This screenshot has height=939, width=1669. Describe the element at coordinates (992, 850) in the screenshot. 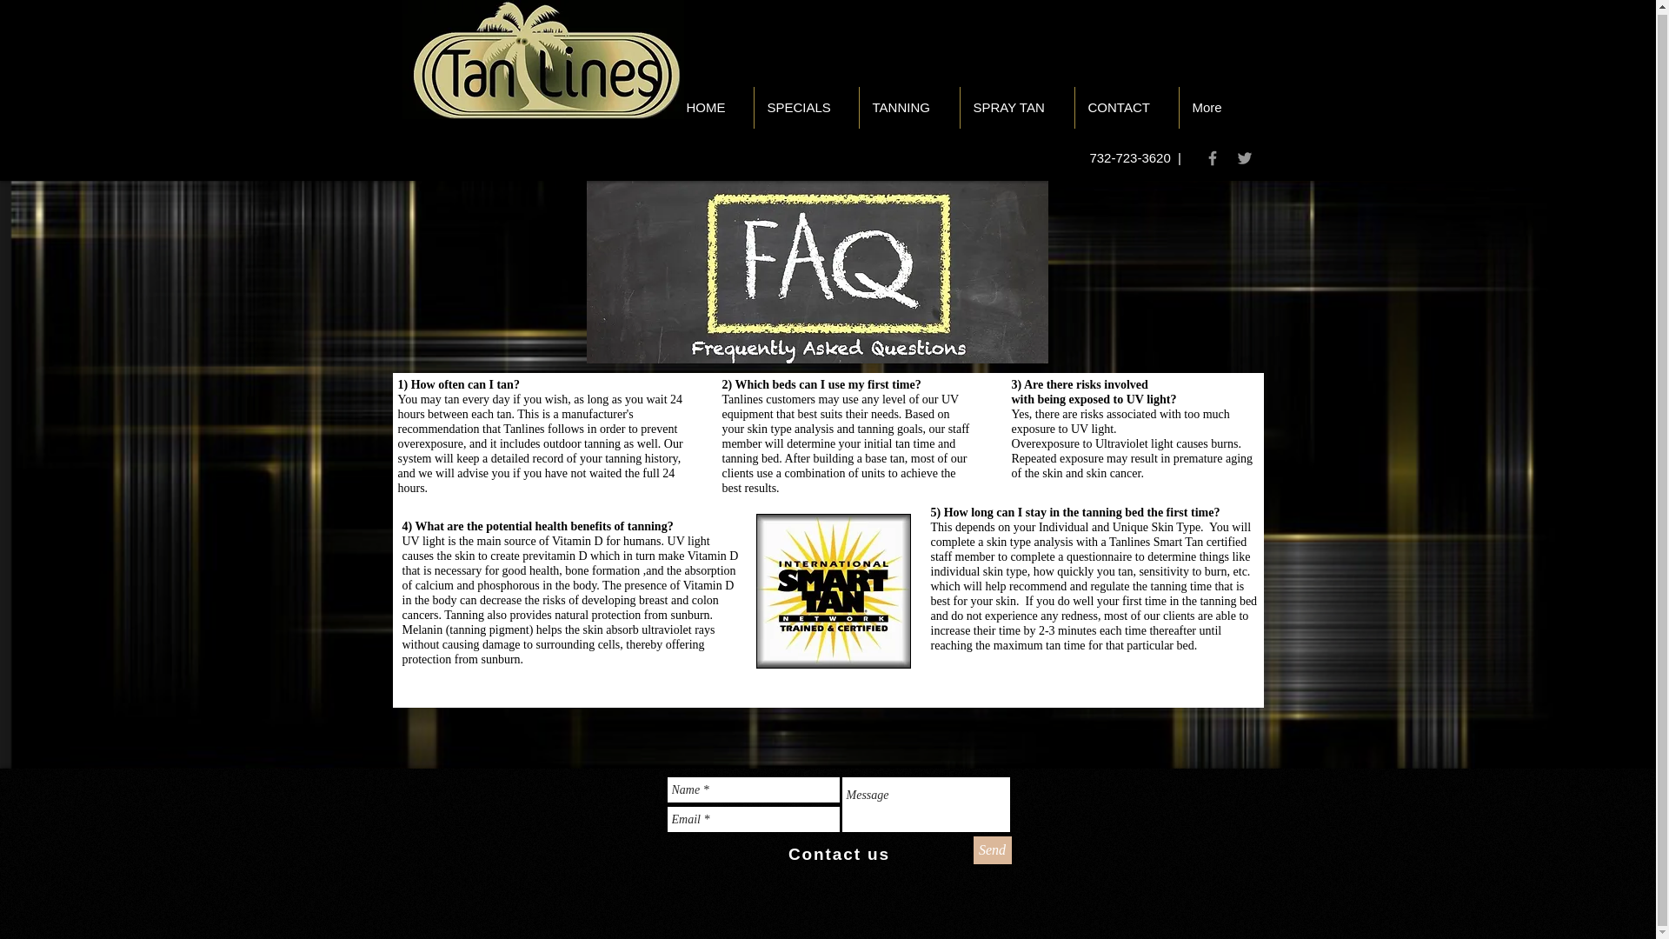

I see `Send` at that location.